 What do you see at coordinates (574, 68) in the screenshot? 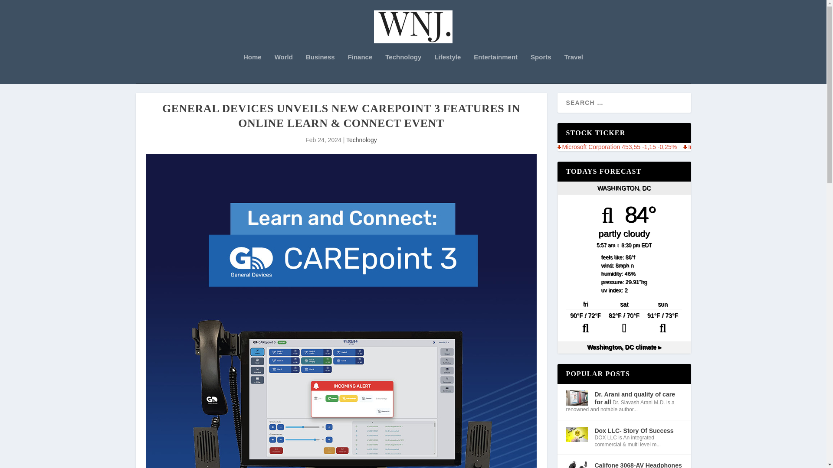
I see `Travel` at bounding box center [574, 68].